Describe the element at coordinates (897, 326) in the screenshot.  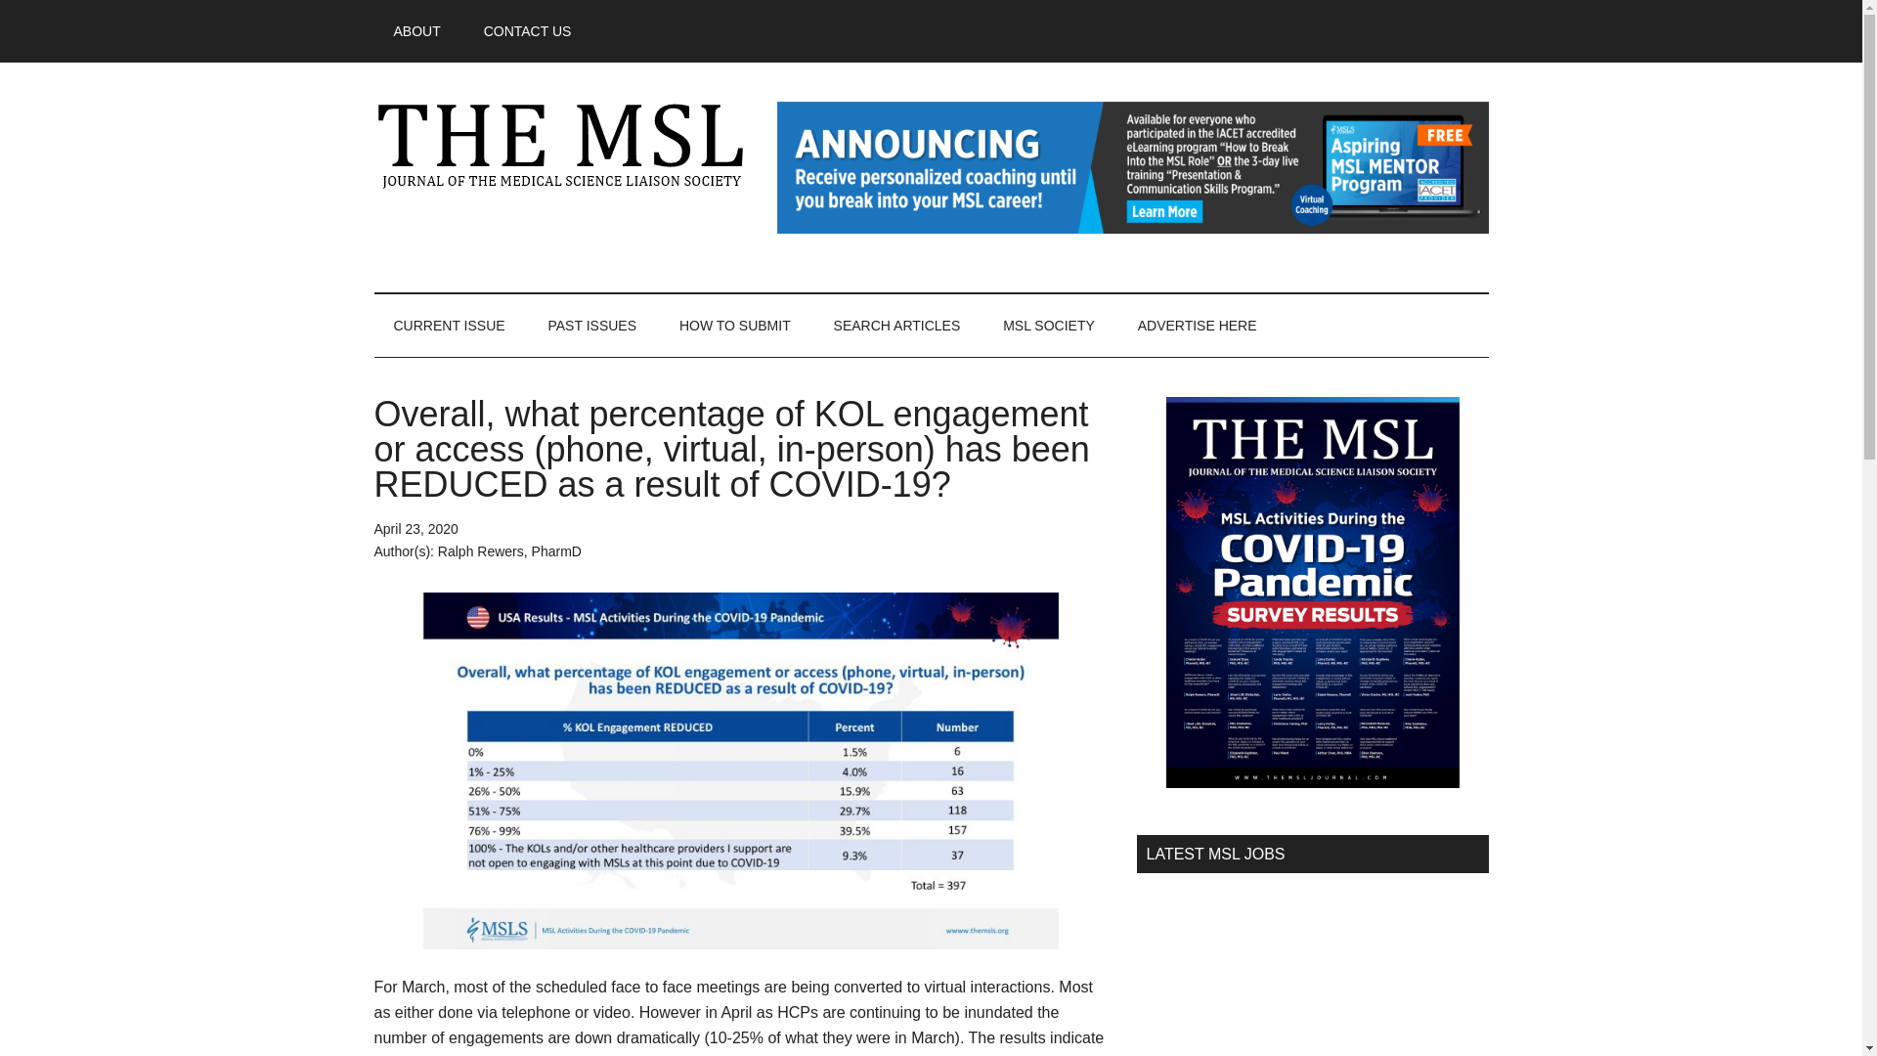
I see `SEARCH ARTICLES` at that location.